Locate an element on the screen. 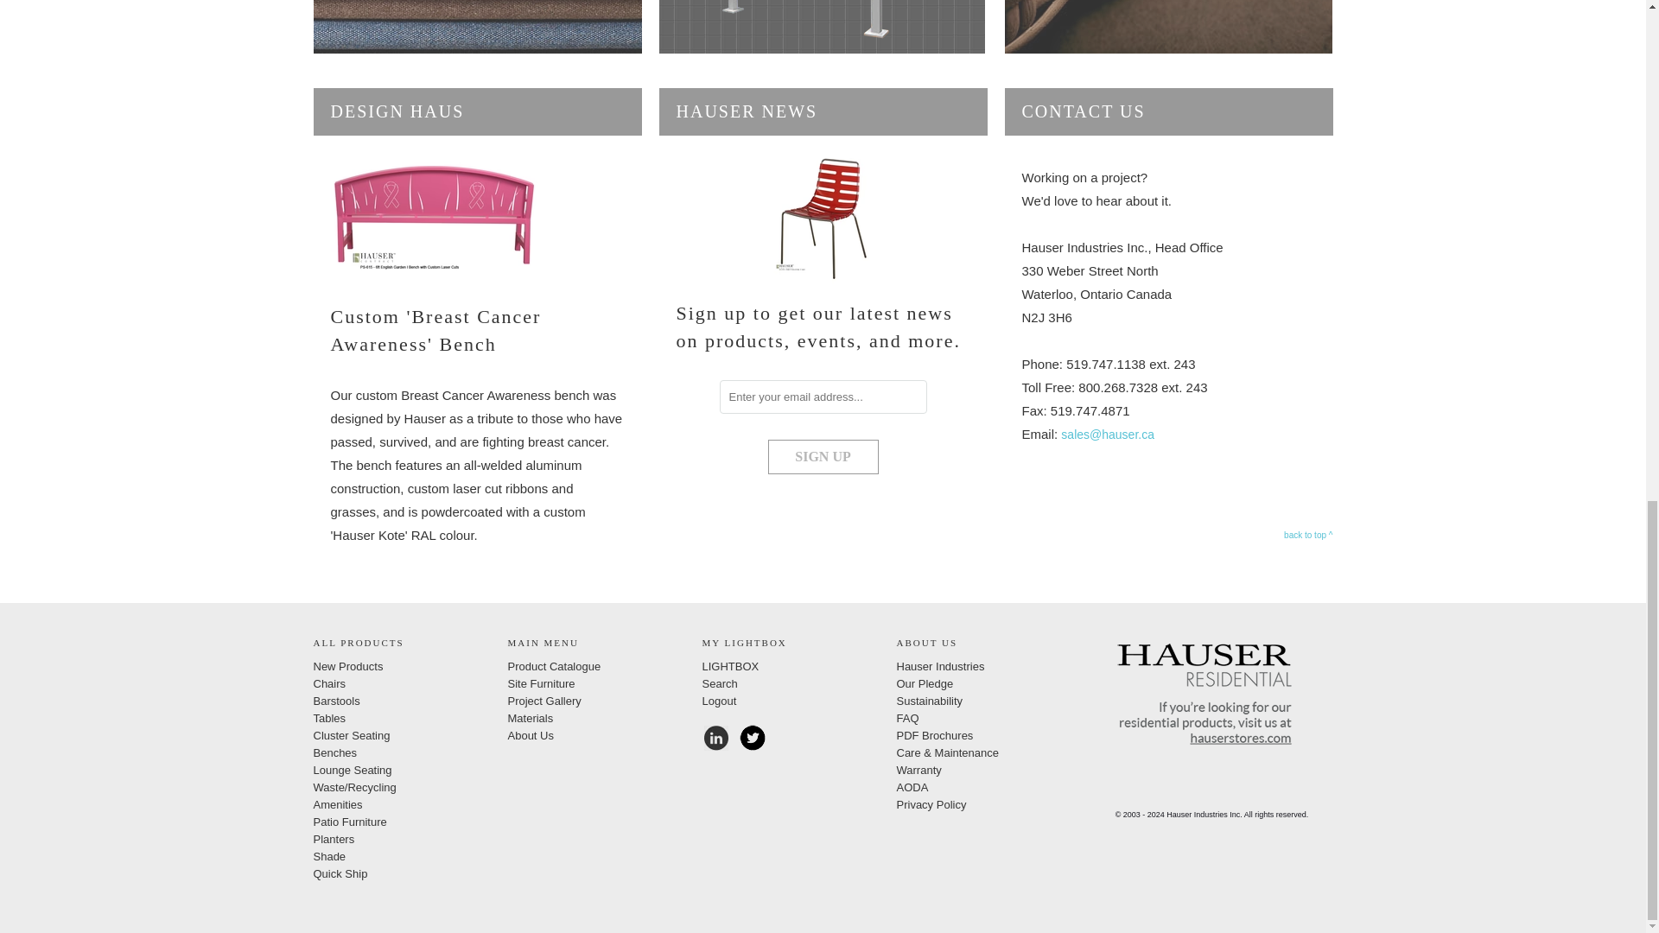  Sign Up is located at coordinates (822, 455).